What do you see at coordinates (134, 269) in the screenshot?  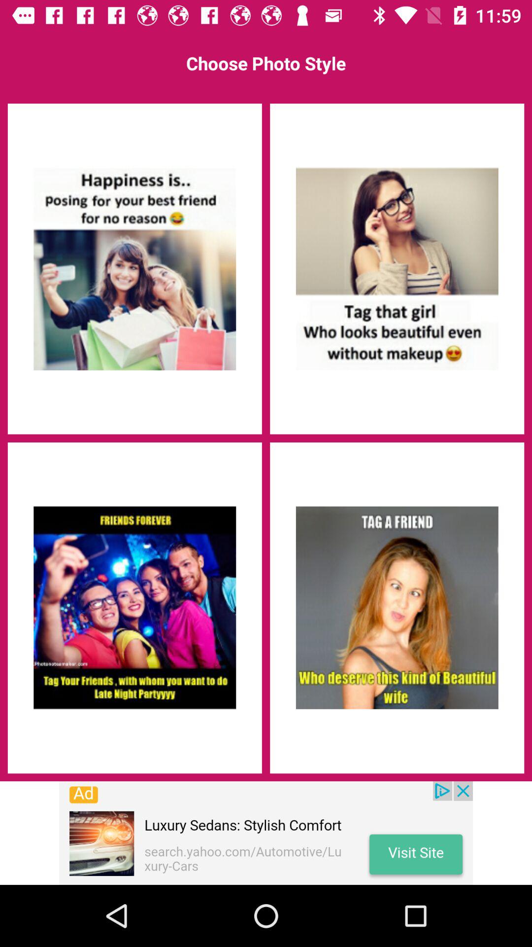 I see `advertisement` at bounding box center [134, 269].